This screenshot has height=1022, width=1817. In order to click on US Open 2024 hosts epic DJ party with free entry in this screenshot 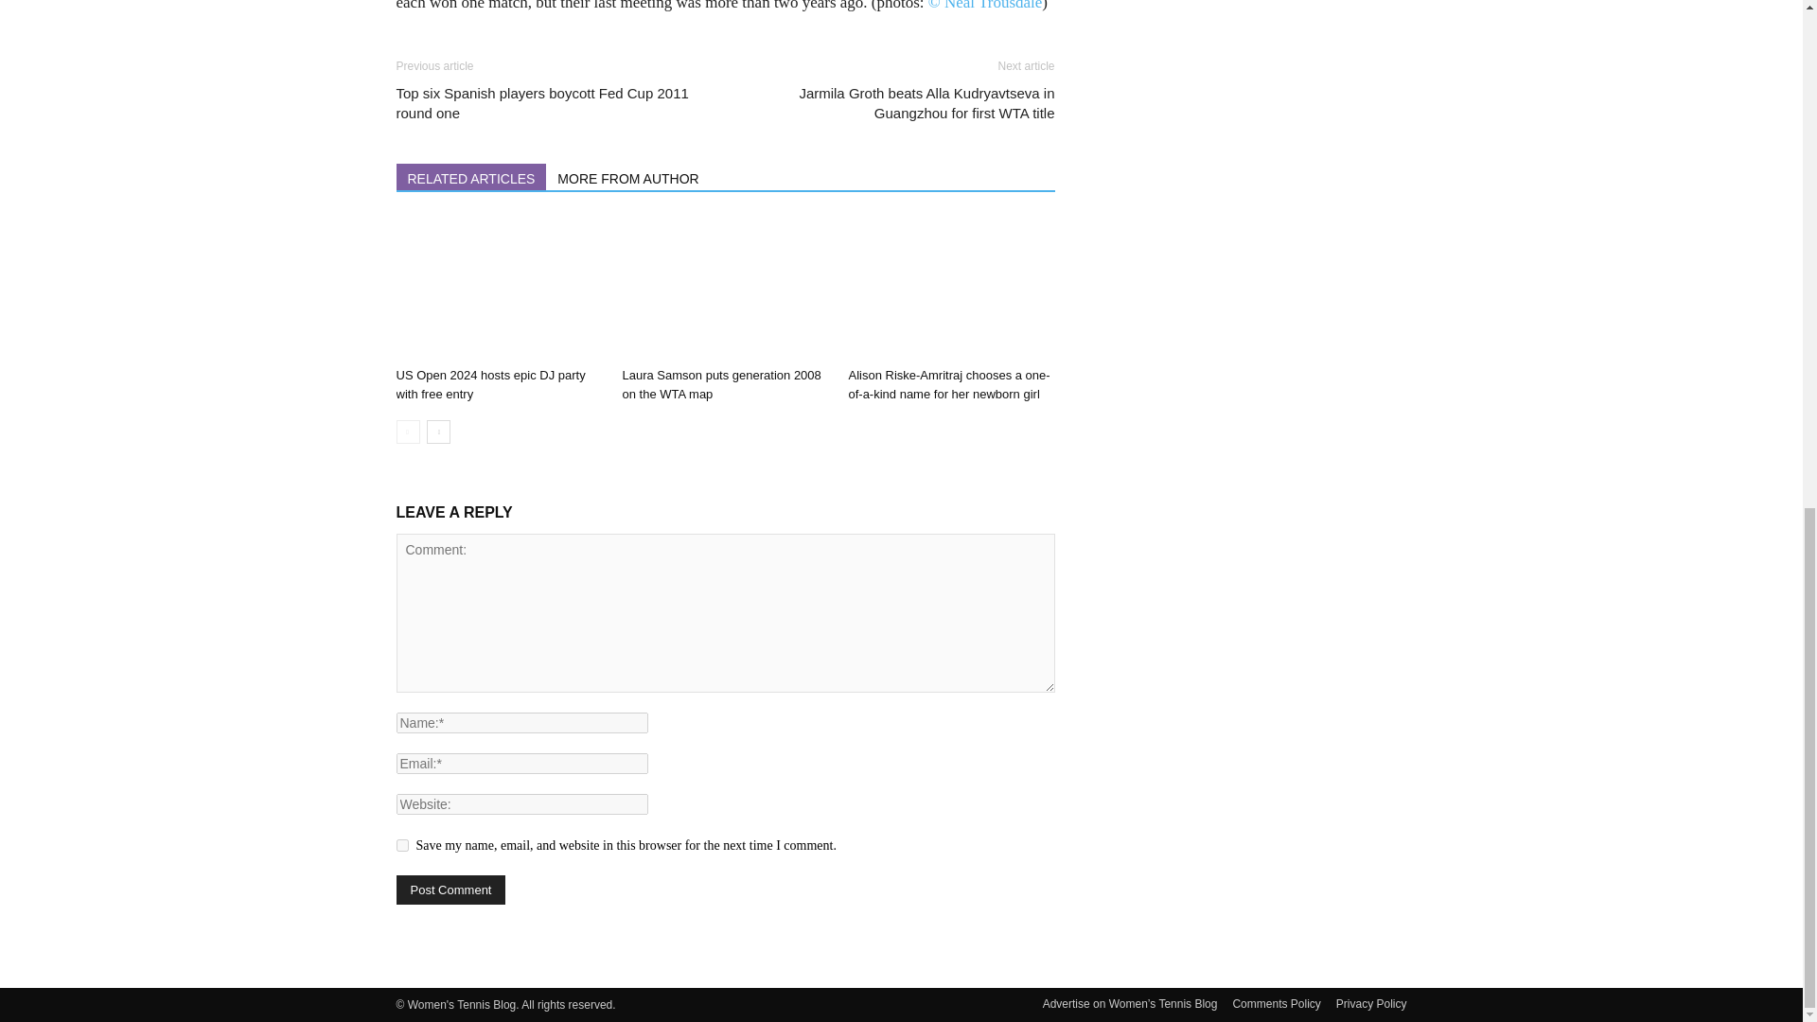, I will do `click(498, 289)`.